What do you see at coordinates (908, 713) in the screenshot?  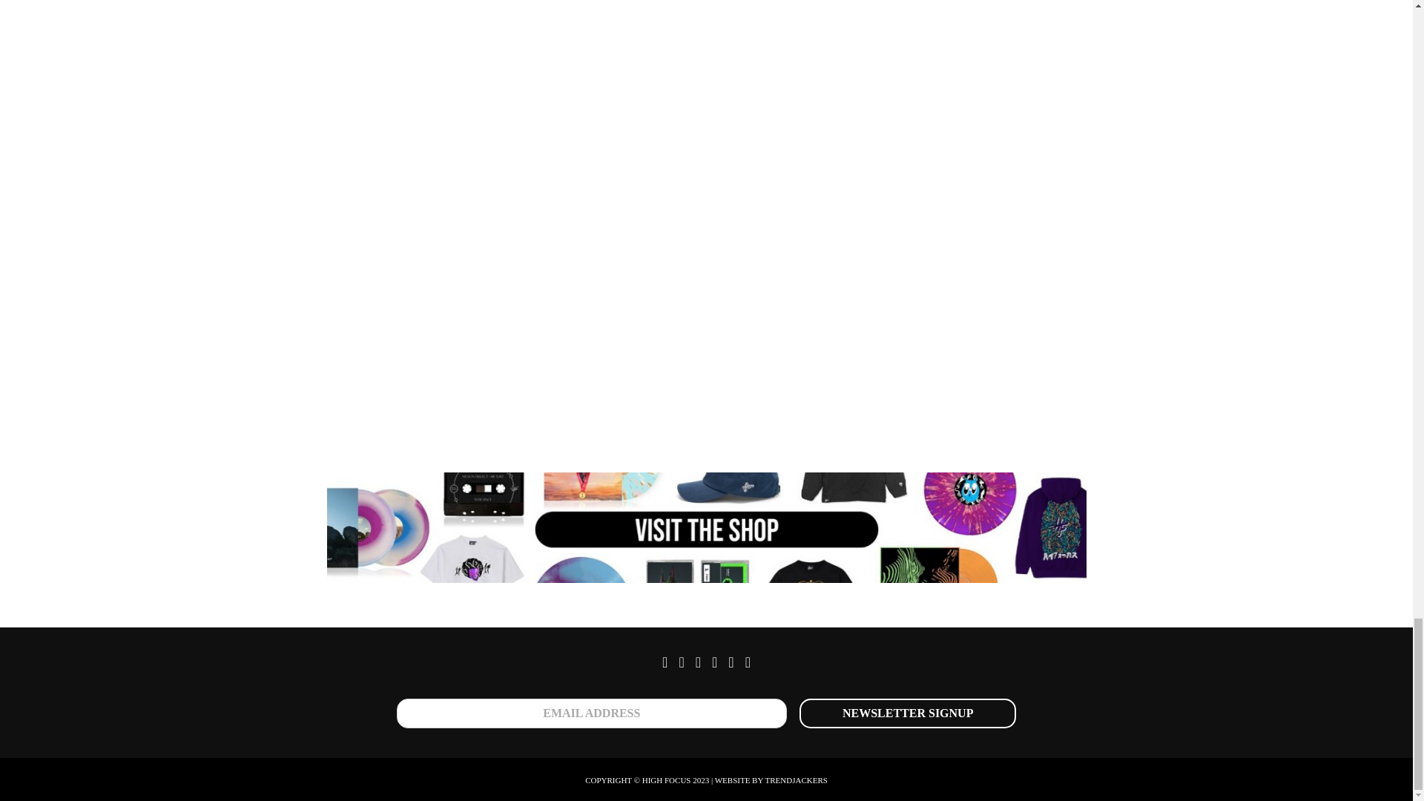 I see `Newsletter Signup` at bounding box center [908, 713].